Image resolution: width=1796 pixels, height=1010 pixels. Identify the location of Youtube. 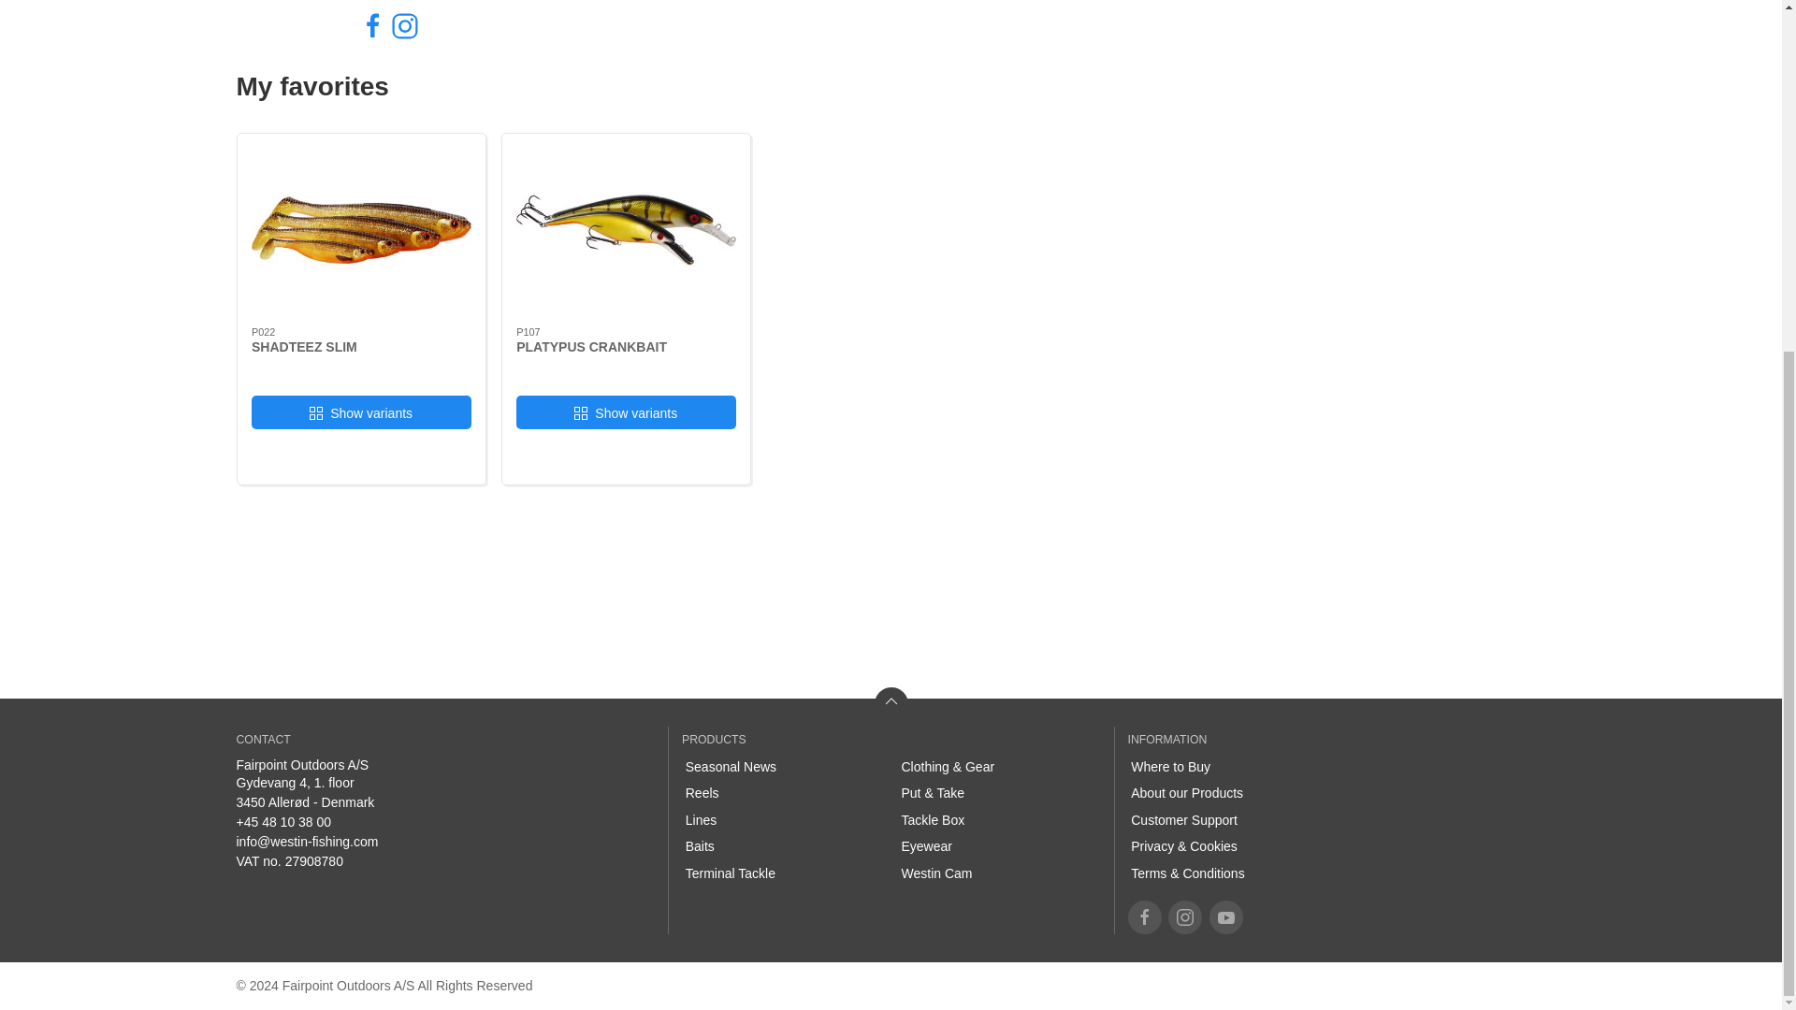
(1225, 917).